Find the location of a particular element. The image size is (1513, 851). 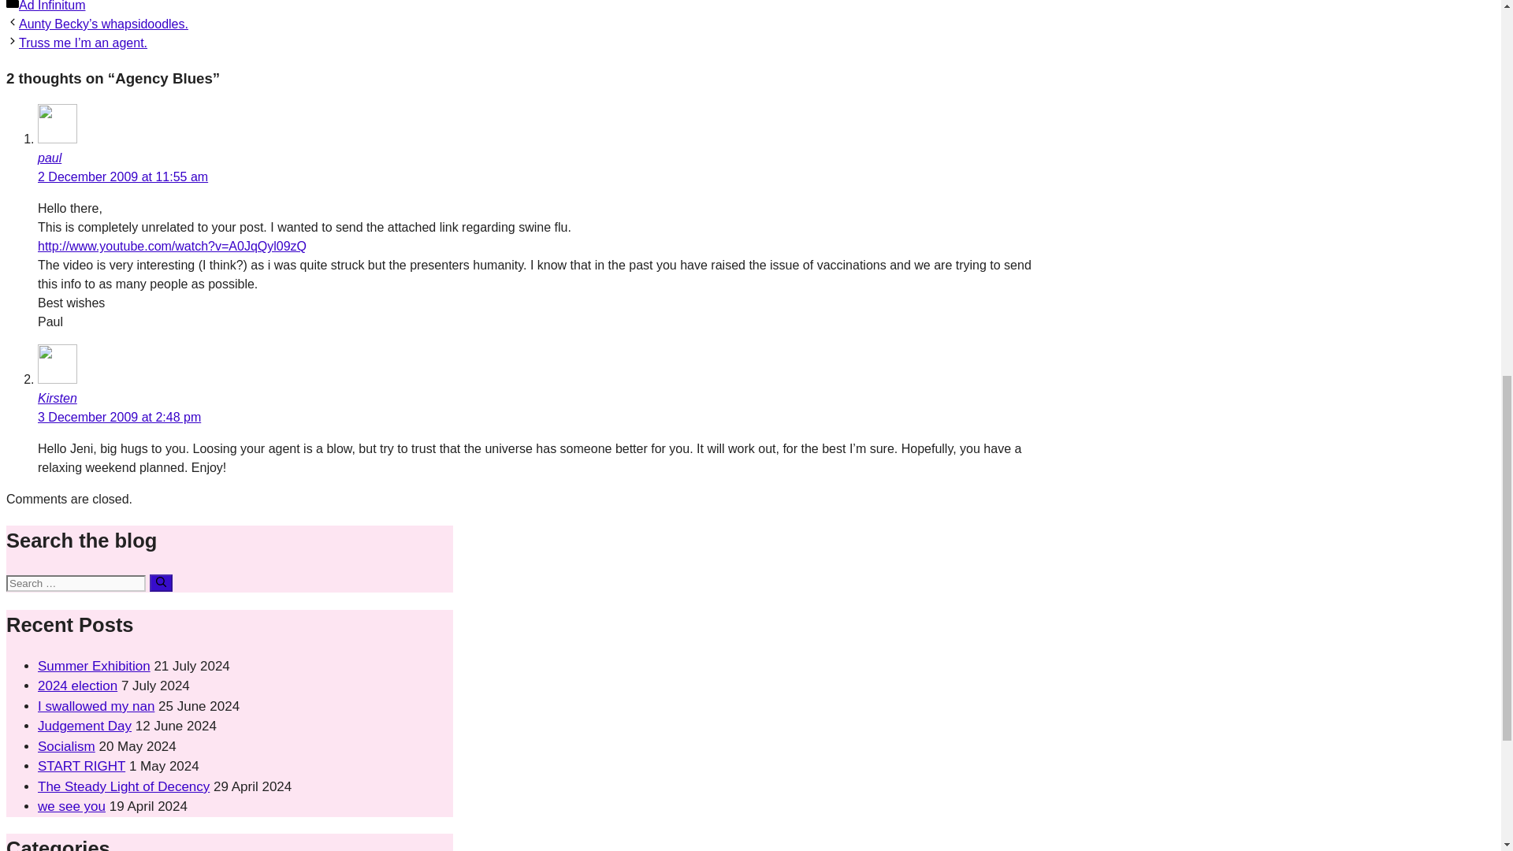

3 December 2009 at 2:48 pm is located at coordinates (120, 416).